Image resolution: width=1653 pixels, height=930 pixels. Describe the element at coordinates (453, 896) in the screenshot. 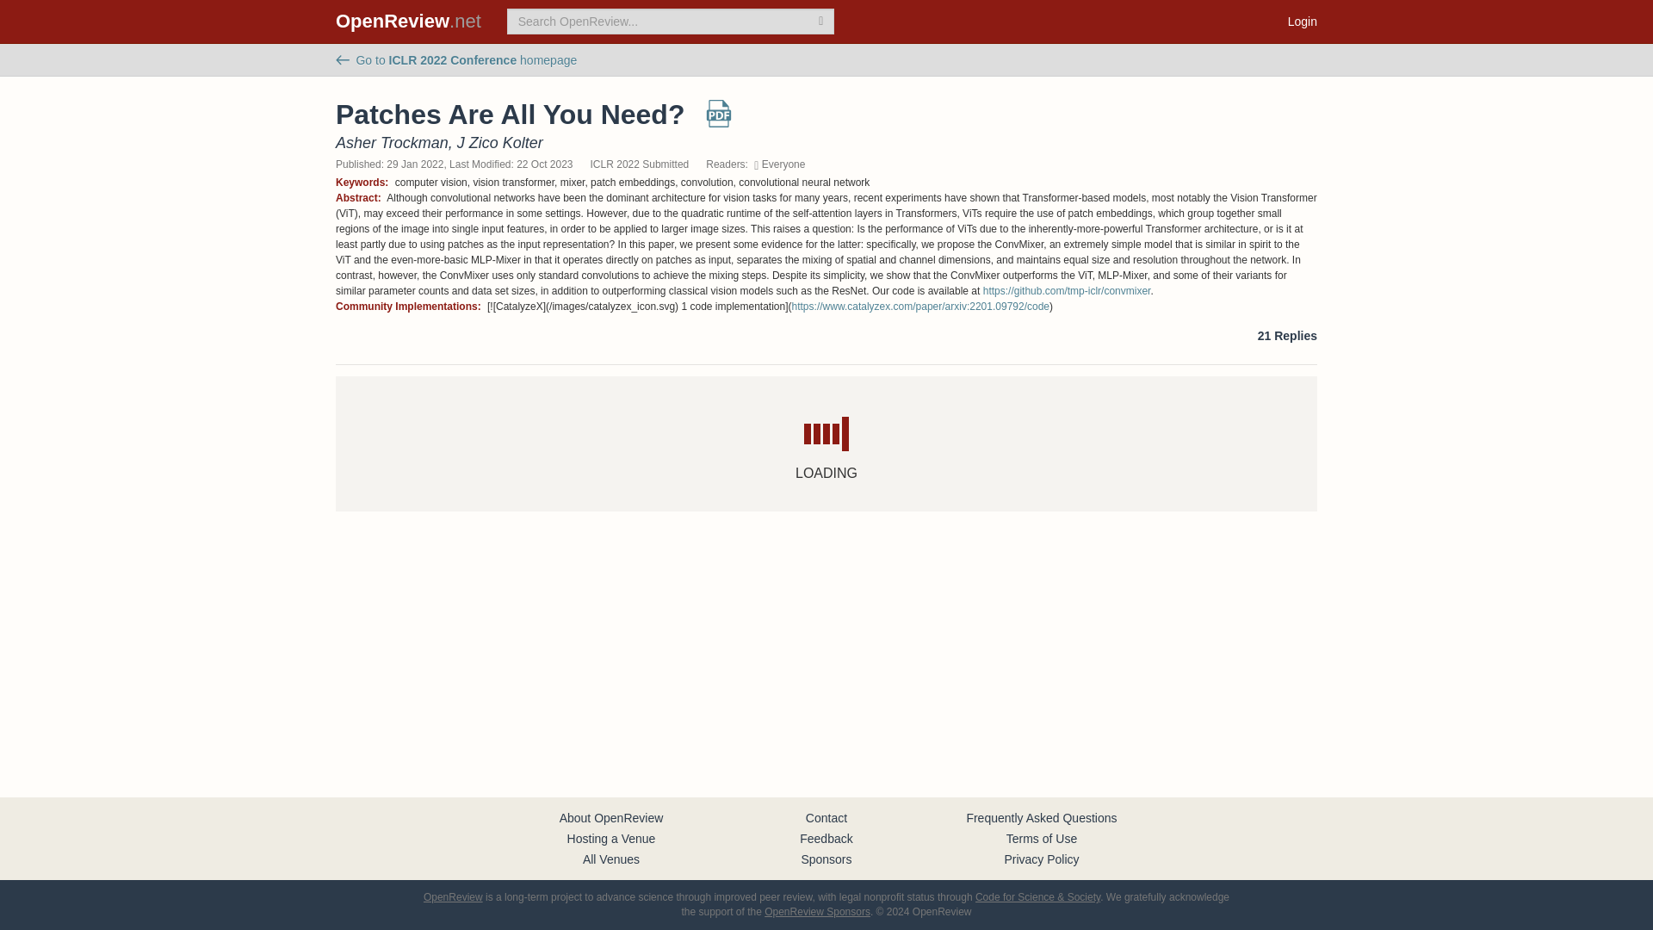

I see `OpenReview` at that location.